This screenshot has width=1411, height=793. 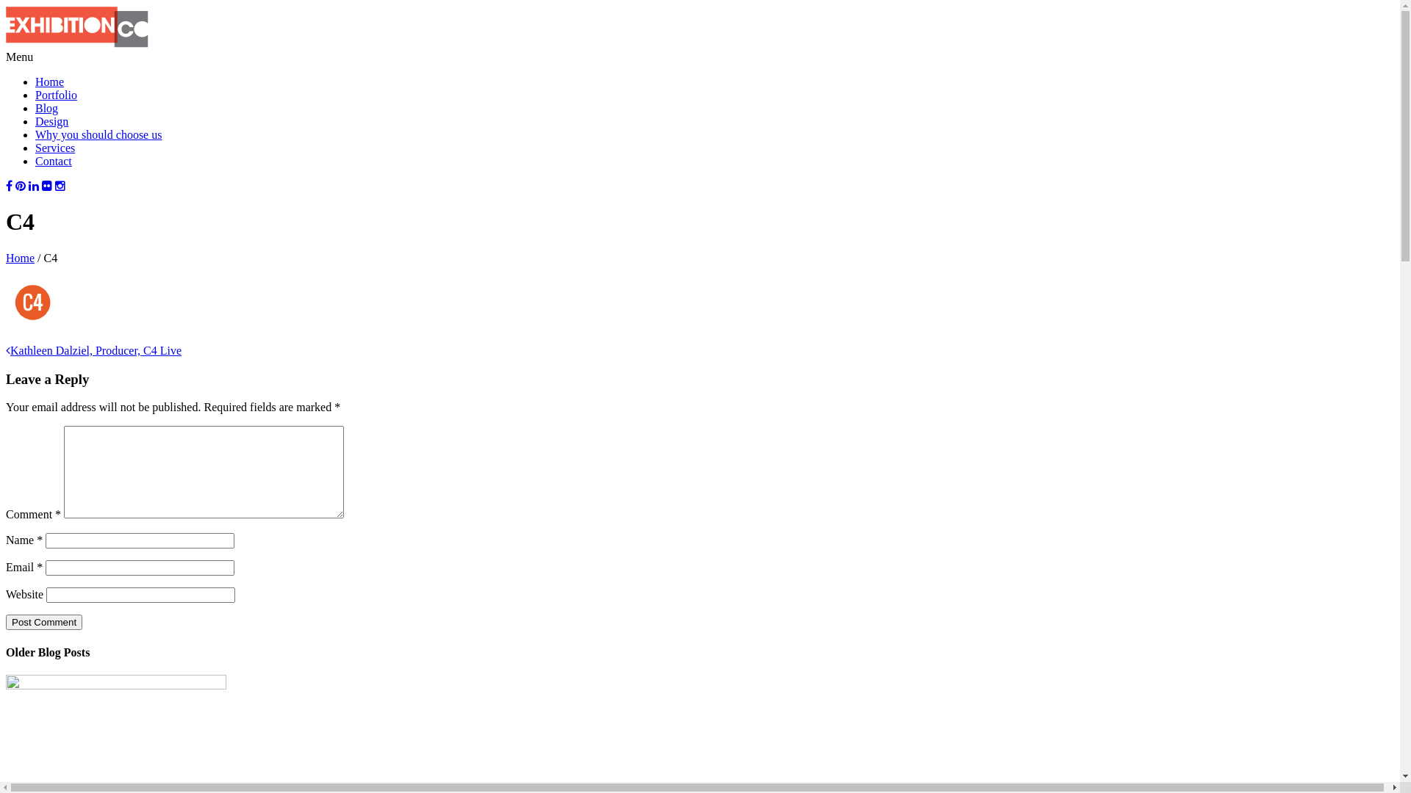 I want to click on Kathleen Dalziel, Producer, C4 Live, so click(x=93, y=351).